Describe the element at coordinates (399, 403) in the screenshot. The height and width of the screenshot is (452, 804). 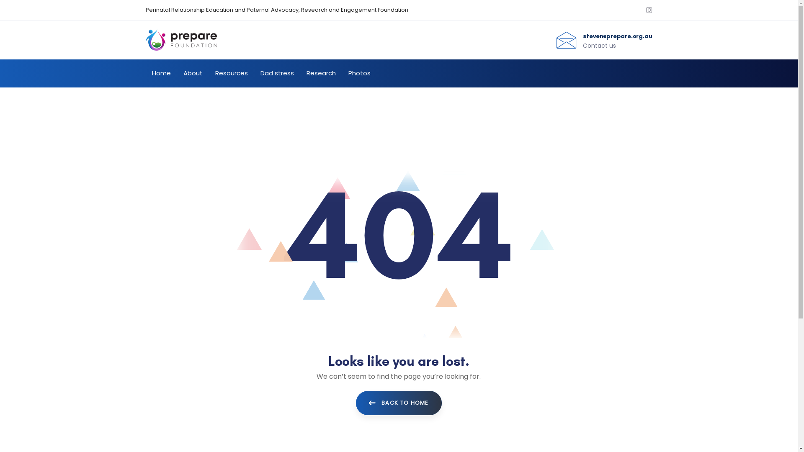
I see `BACK TO HOME` at that location.